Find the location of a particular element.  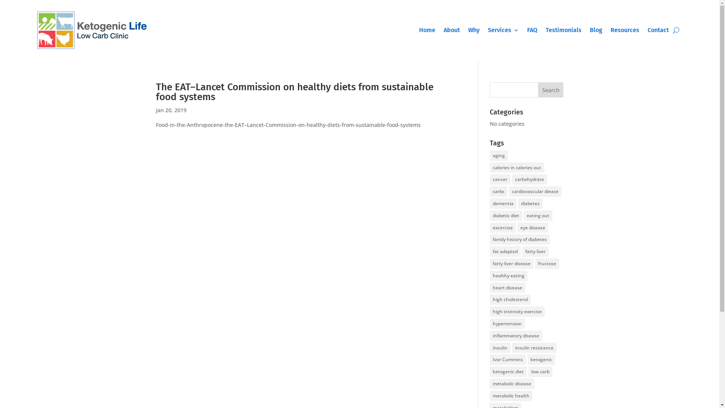

metabolic disease is located at coordinates (512, 384).